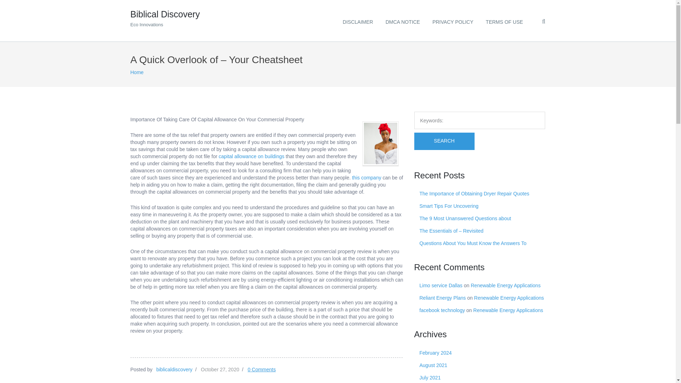  Describe the element at coordinates (444, 141) in the screenshot. I see `SEARCH` at that location.